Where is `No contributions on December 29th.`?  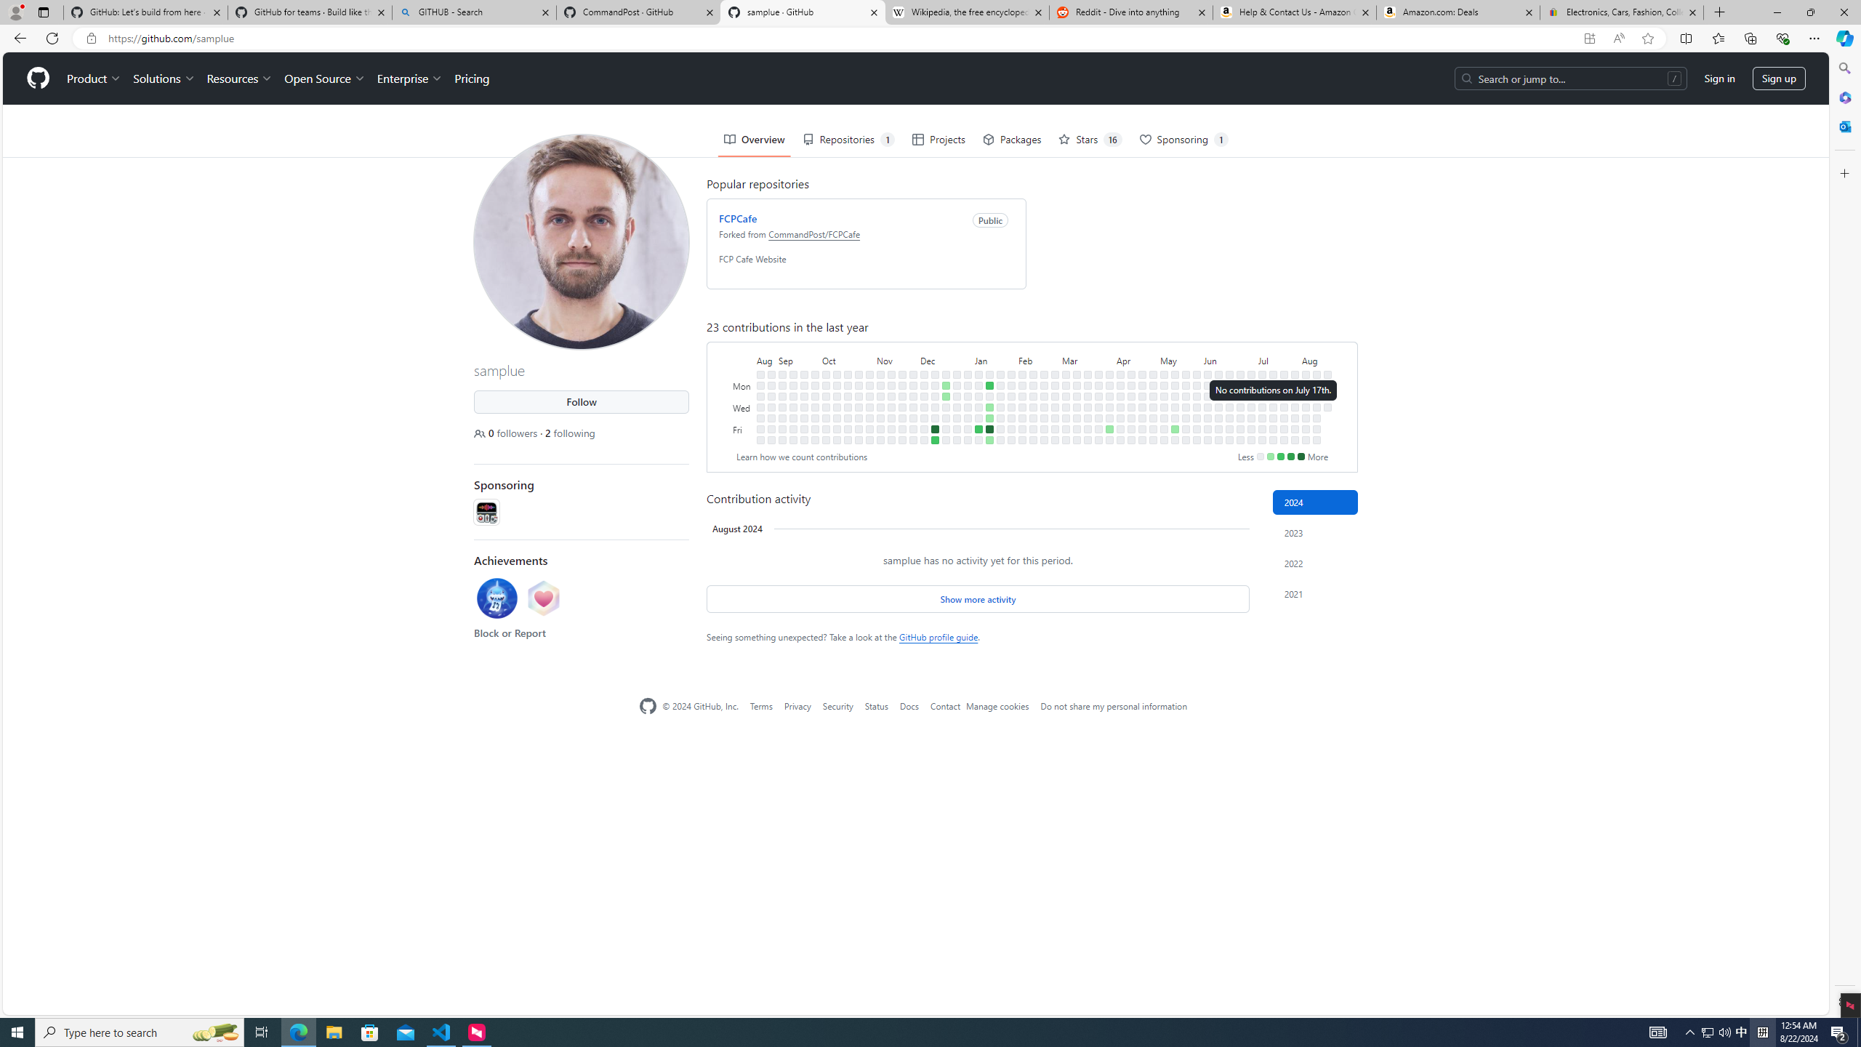
No contributions on December 29th. is located at coordinates (956, 429).